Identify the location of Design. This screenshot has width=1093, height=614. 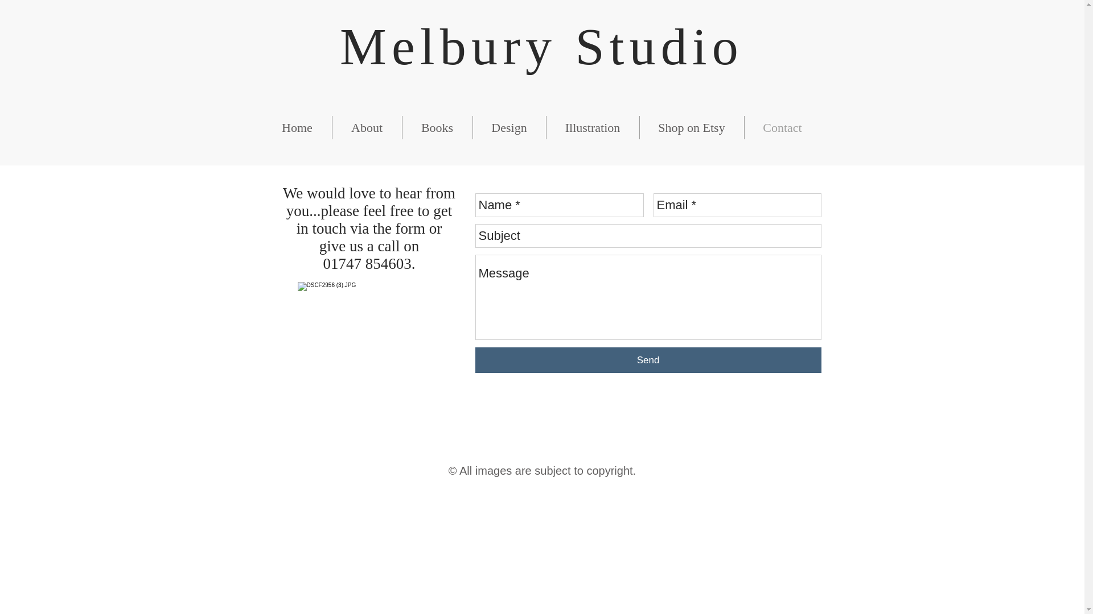
(509, 127).